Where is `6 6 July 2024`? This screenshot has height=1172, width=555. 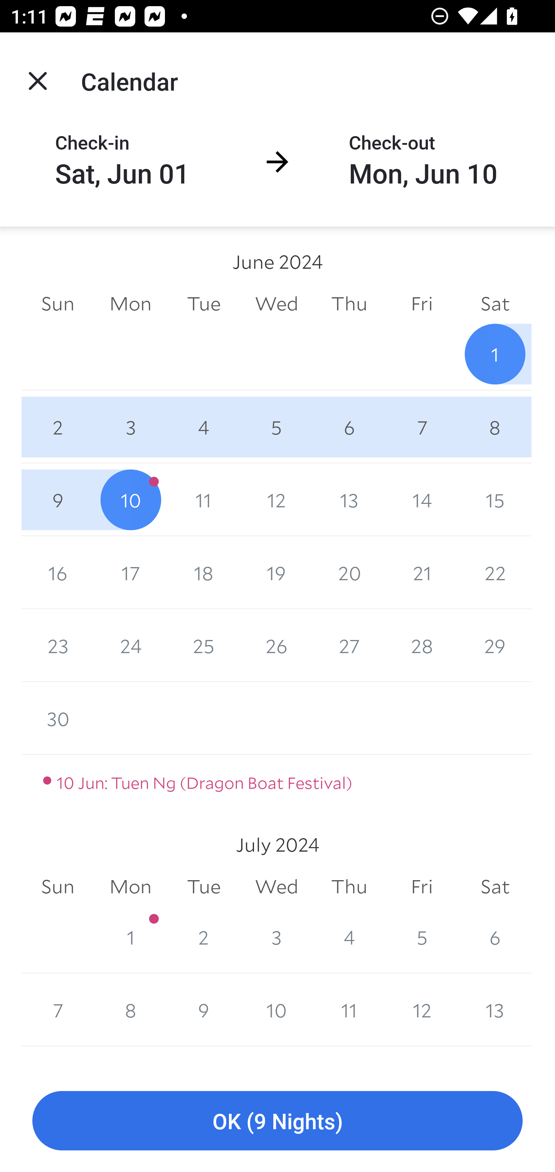
6 6 July 2024 is located at coordinates (495, 937).